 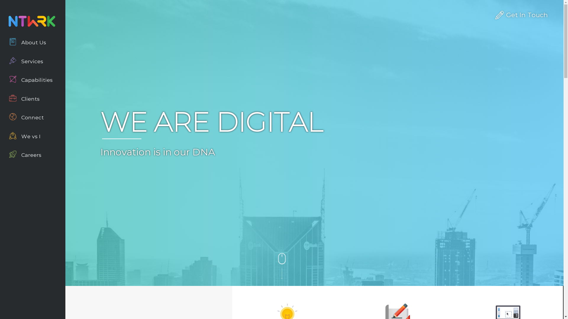 What do you see at coordinates (33, 61) in the screenshot?
I see `Services` at bounding box center [33, 61].